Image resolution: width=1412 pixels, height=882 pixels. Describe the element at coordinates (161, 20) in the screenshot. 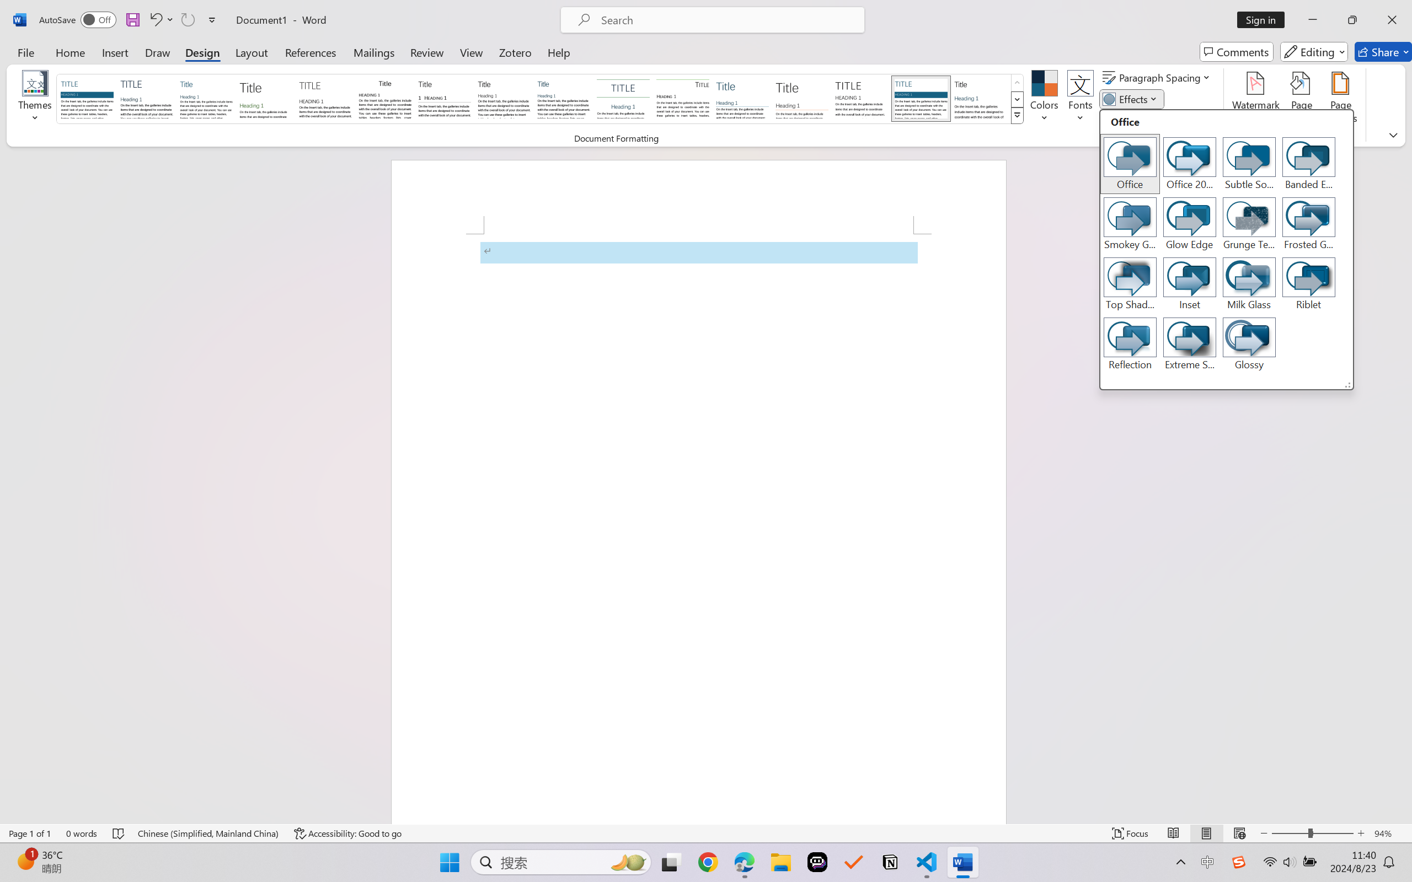

I see `Undo Apply Quick Style` at that location.